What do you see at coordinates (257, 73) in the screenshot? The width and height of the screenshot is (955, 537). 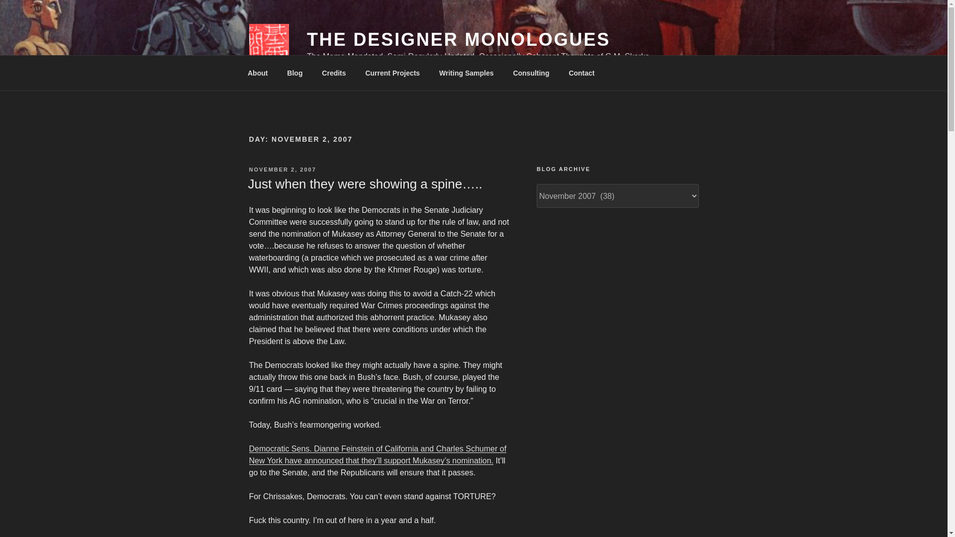 I see `About` at bounding box center [257, 73].